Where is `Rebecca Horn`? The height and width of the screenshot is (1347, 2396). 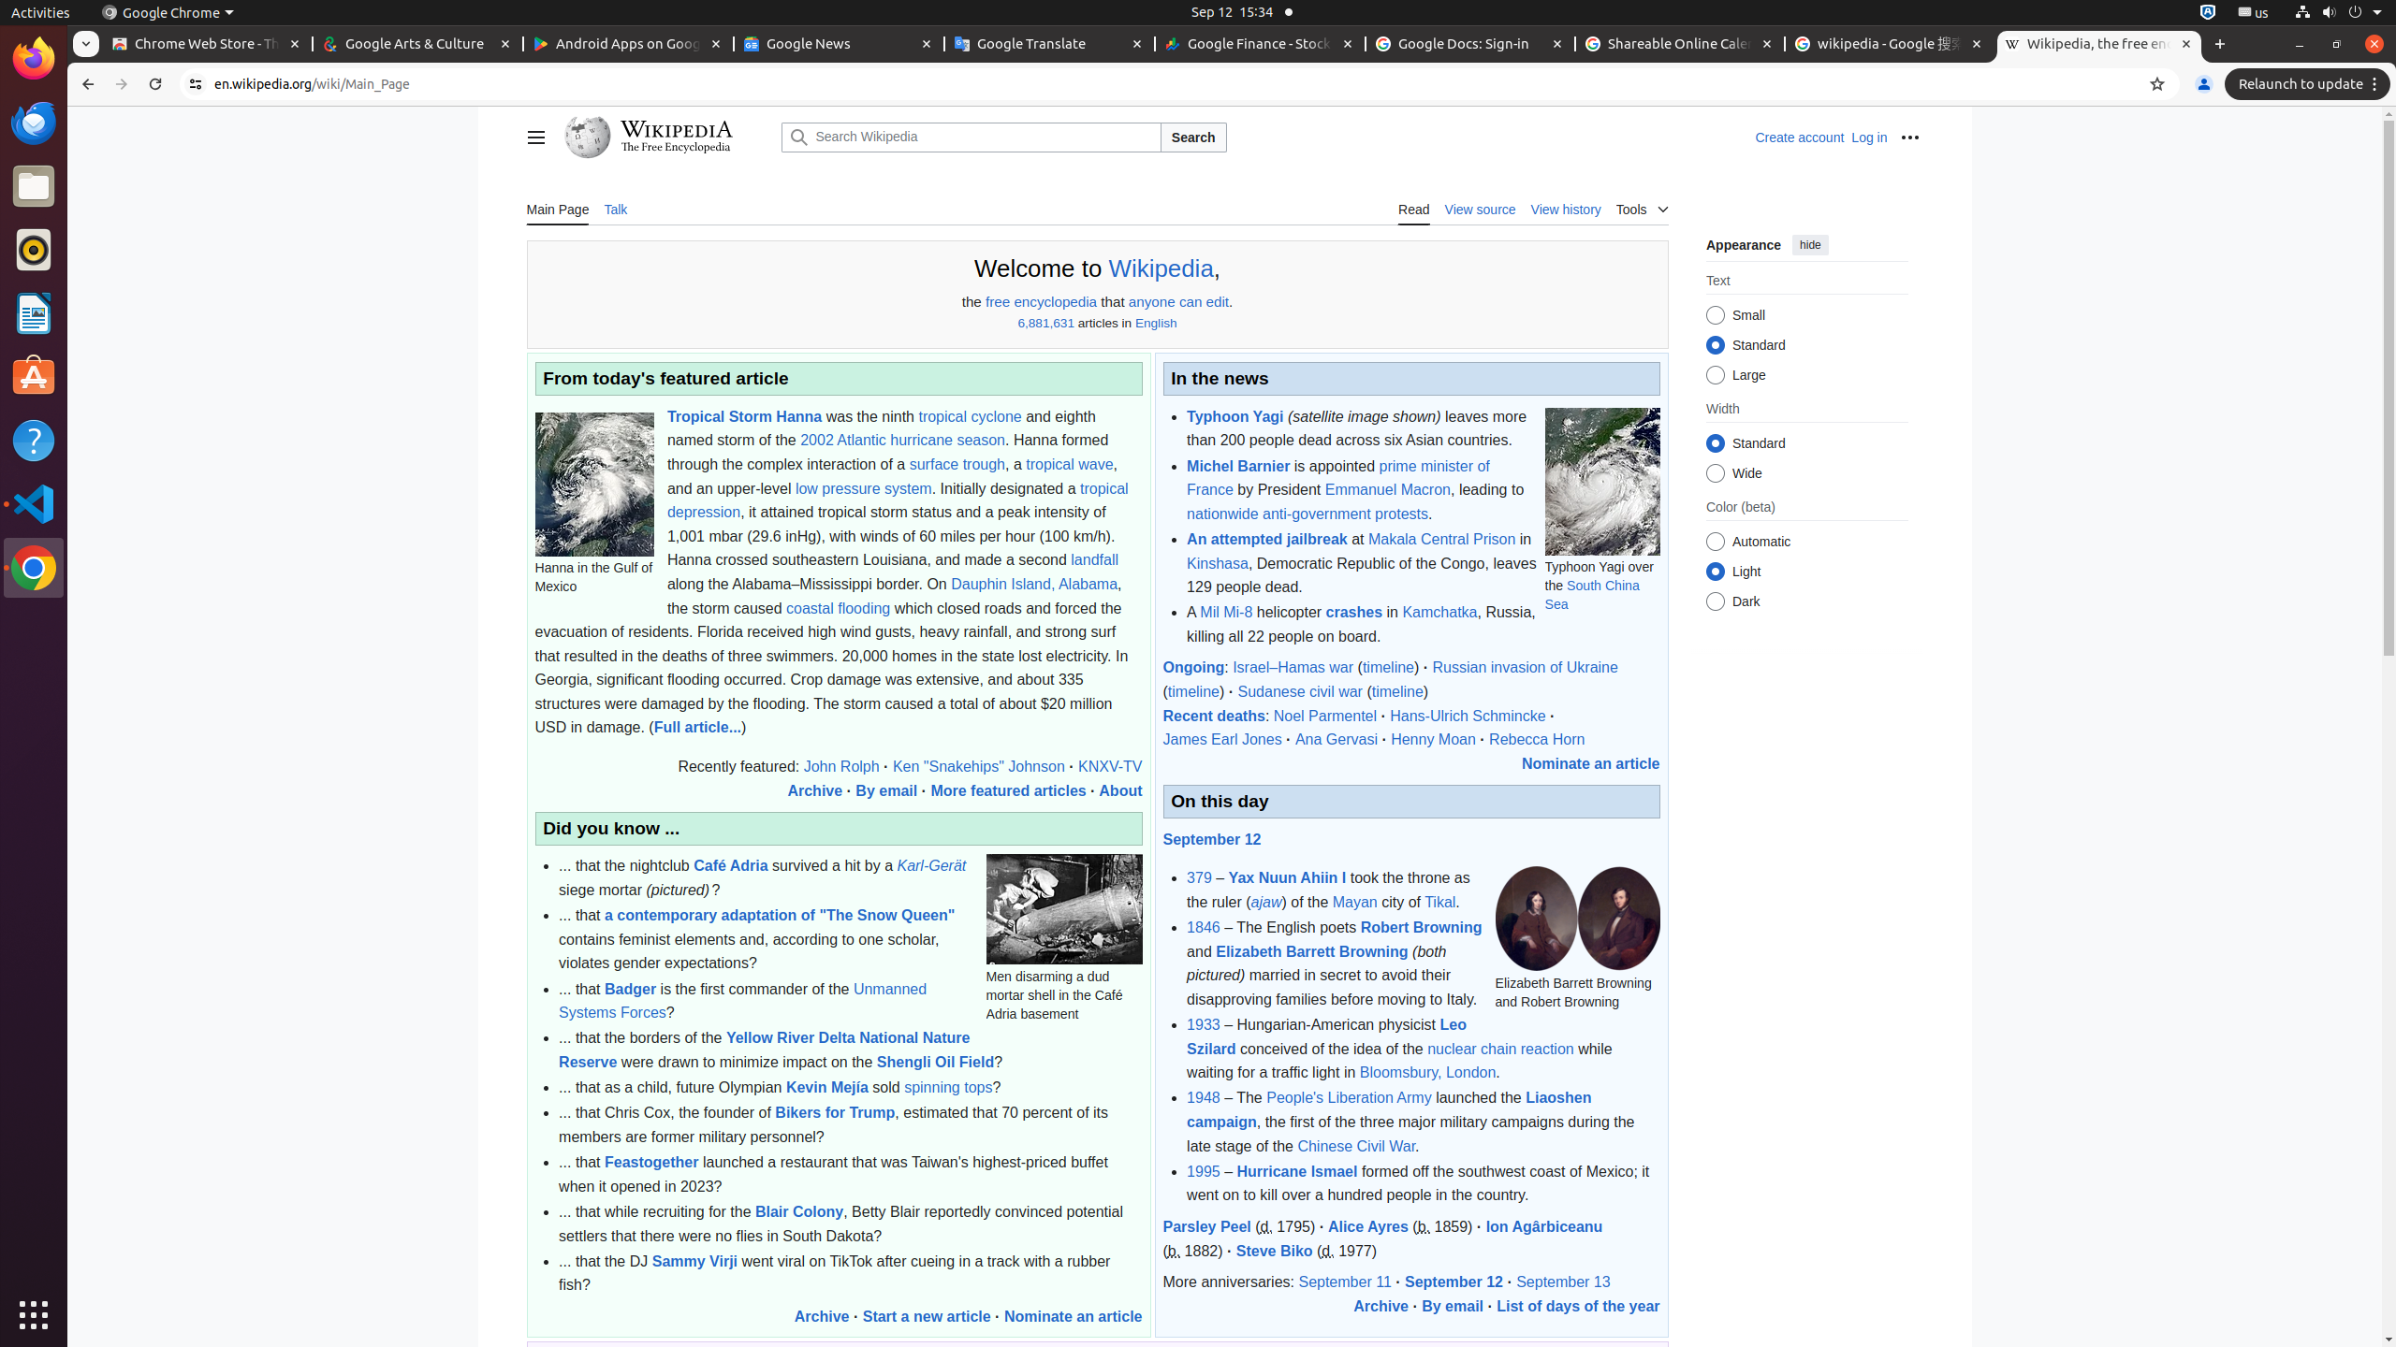
Rebecca Horn is located at coordinates (1537, 739).